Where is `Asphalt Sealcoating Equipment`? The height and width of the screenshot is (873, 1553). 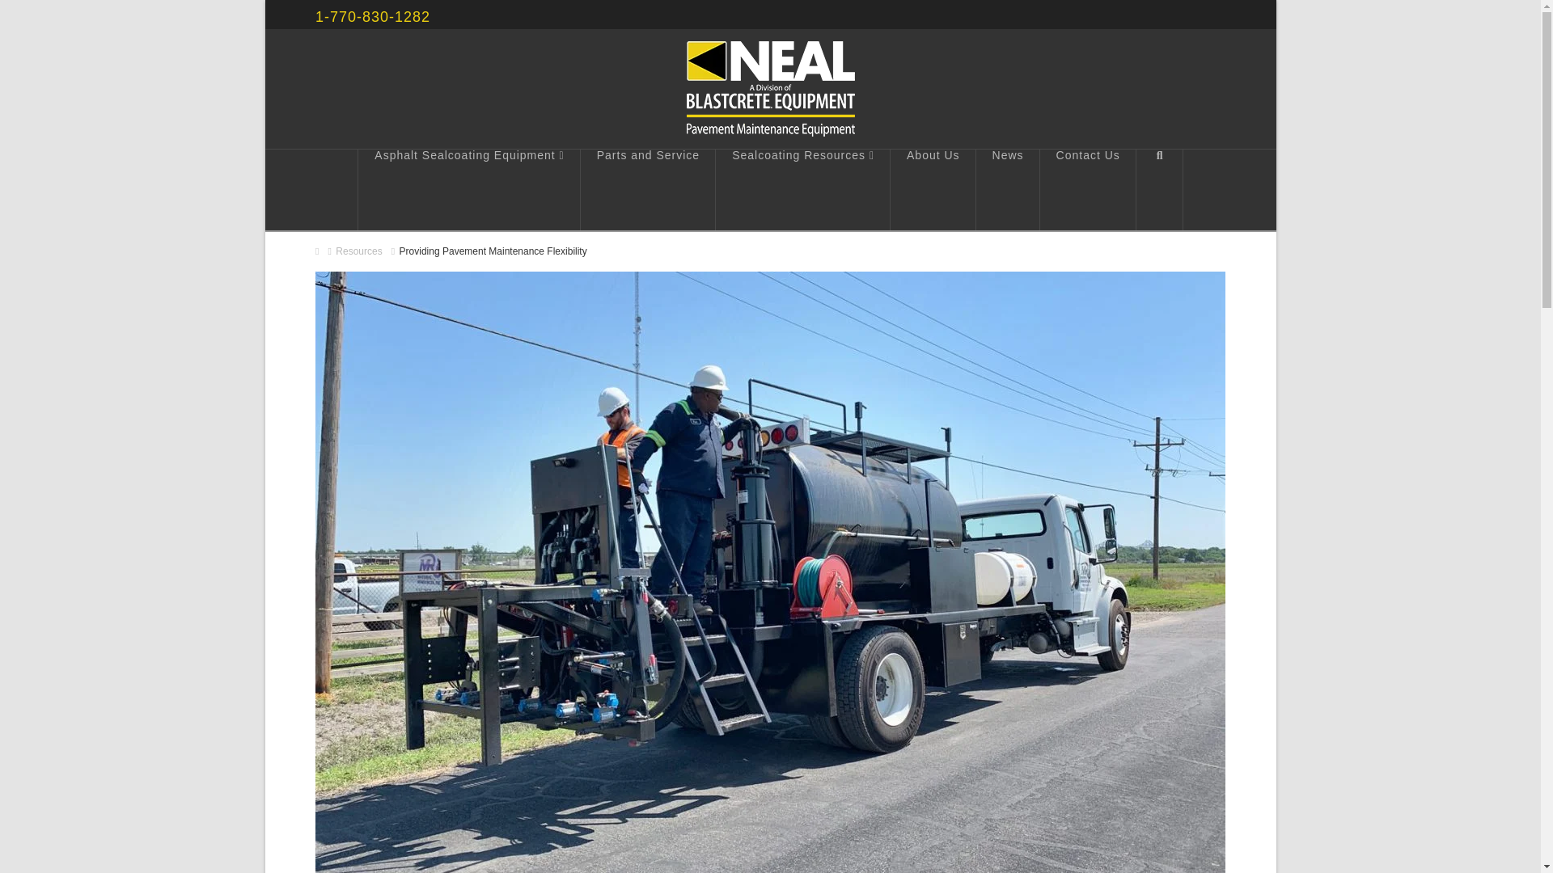 Asphalt Sealcoating Equipment is located at coordinates (468, 189).